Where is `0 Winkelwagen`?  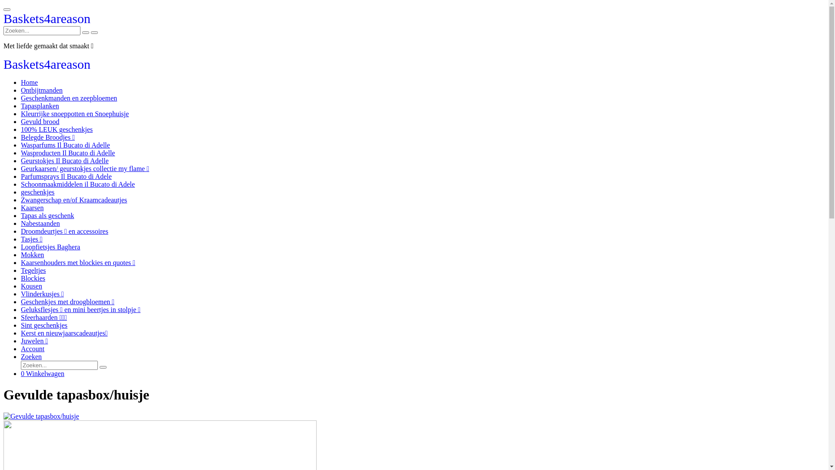 0 Winkelwagen is located at coordinates (43, 373).